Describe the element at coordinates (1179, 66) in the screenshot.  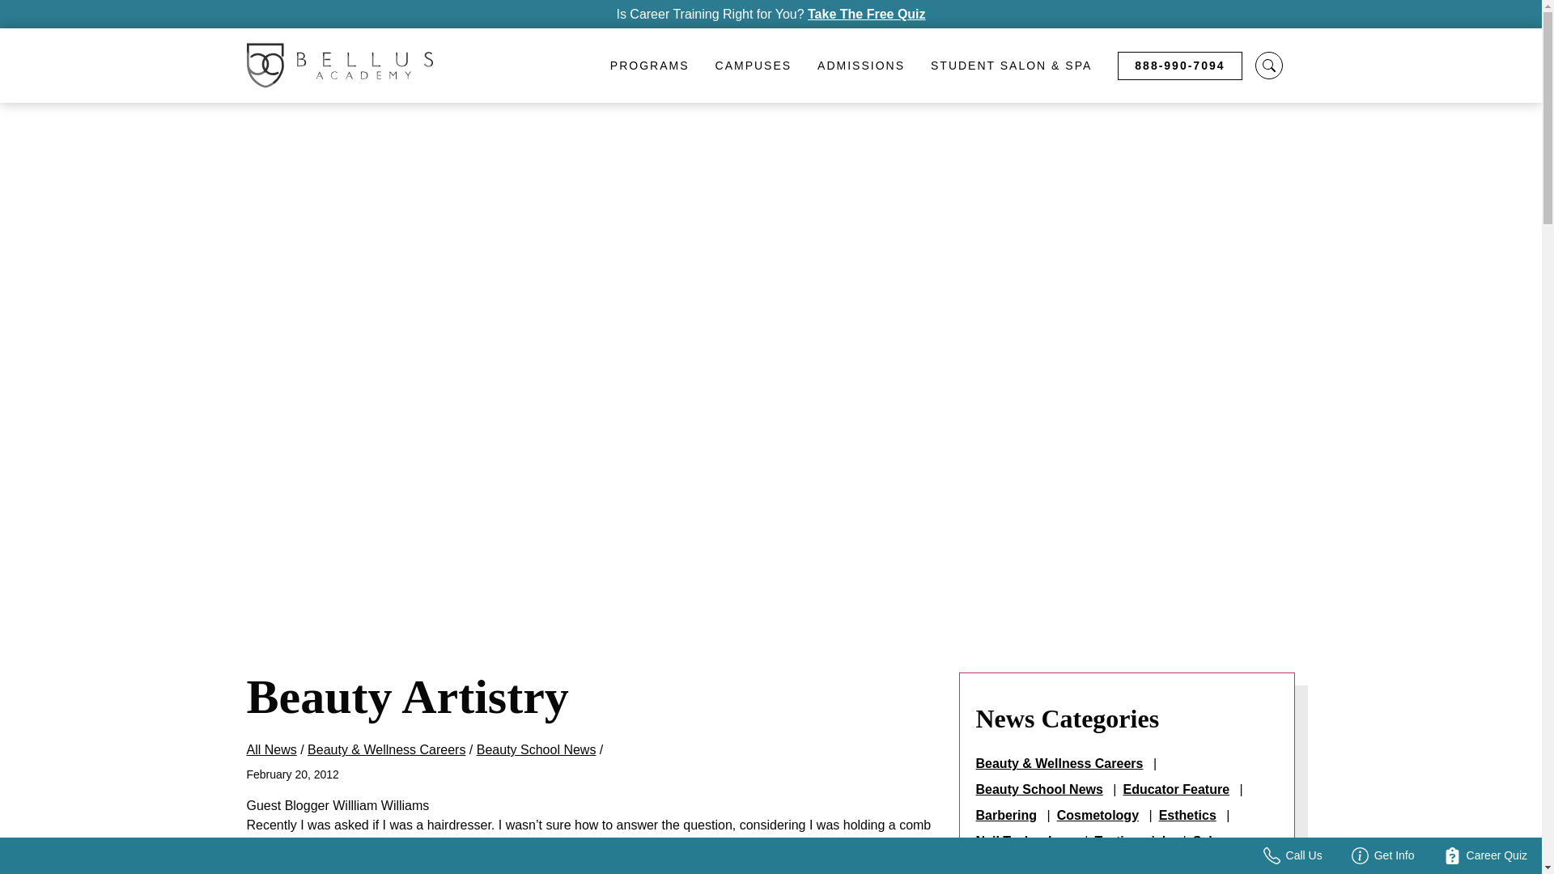
I see `888-990-7094` at that location.